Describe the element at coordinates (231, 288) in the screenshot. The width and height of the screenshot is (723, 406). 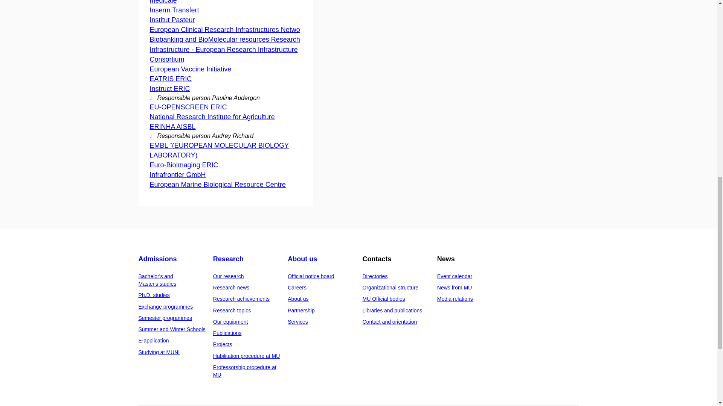
I see `Research news` at that location.